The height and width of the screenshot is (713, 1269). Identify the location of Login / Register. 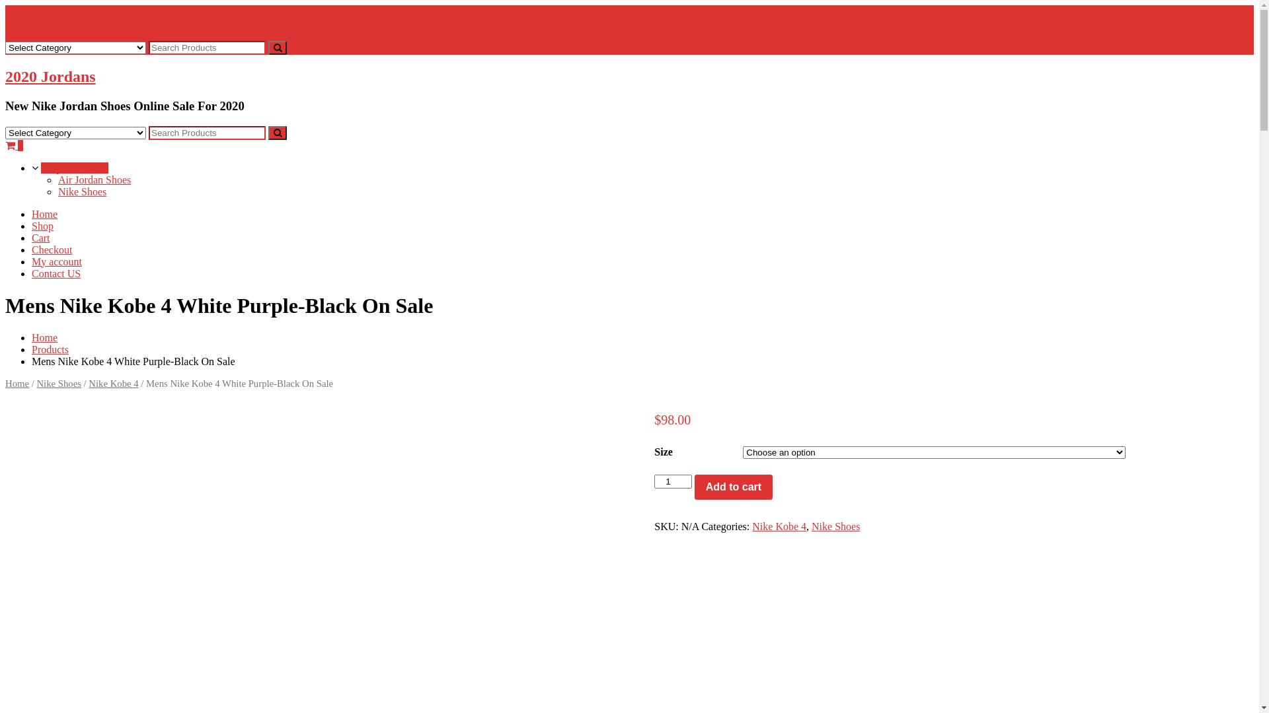
(46, 11).